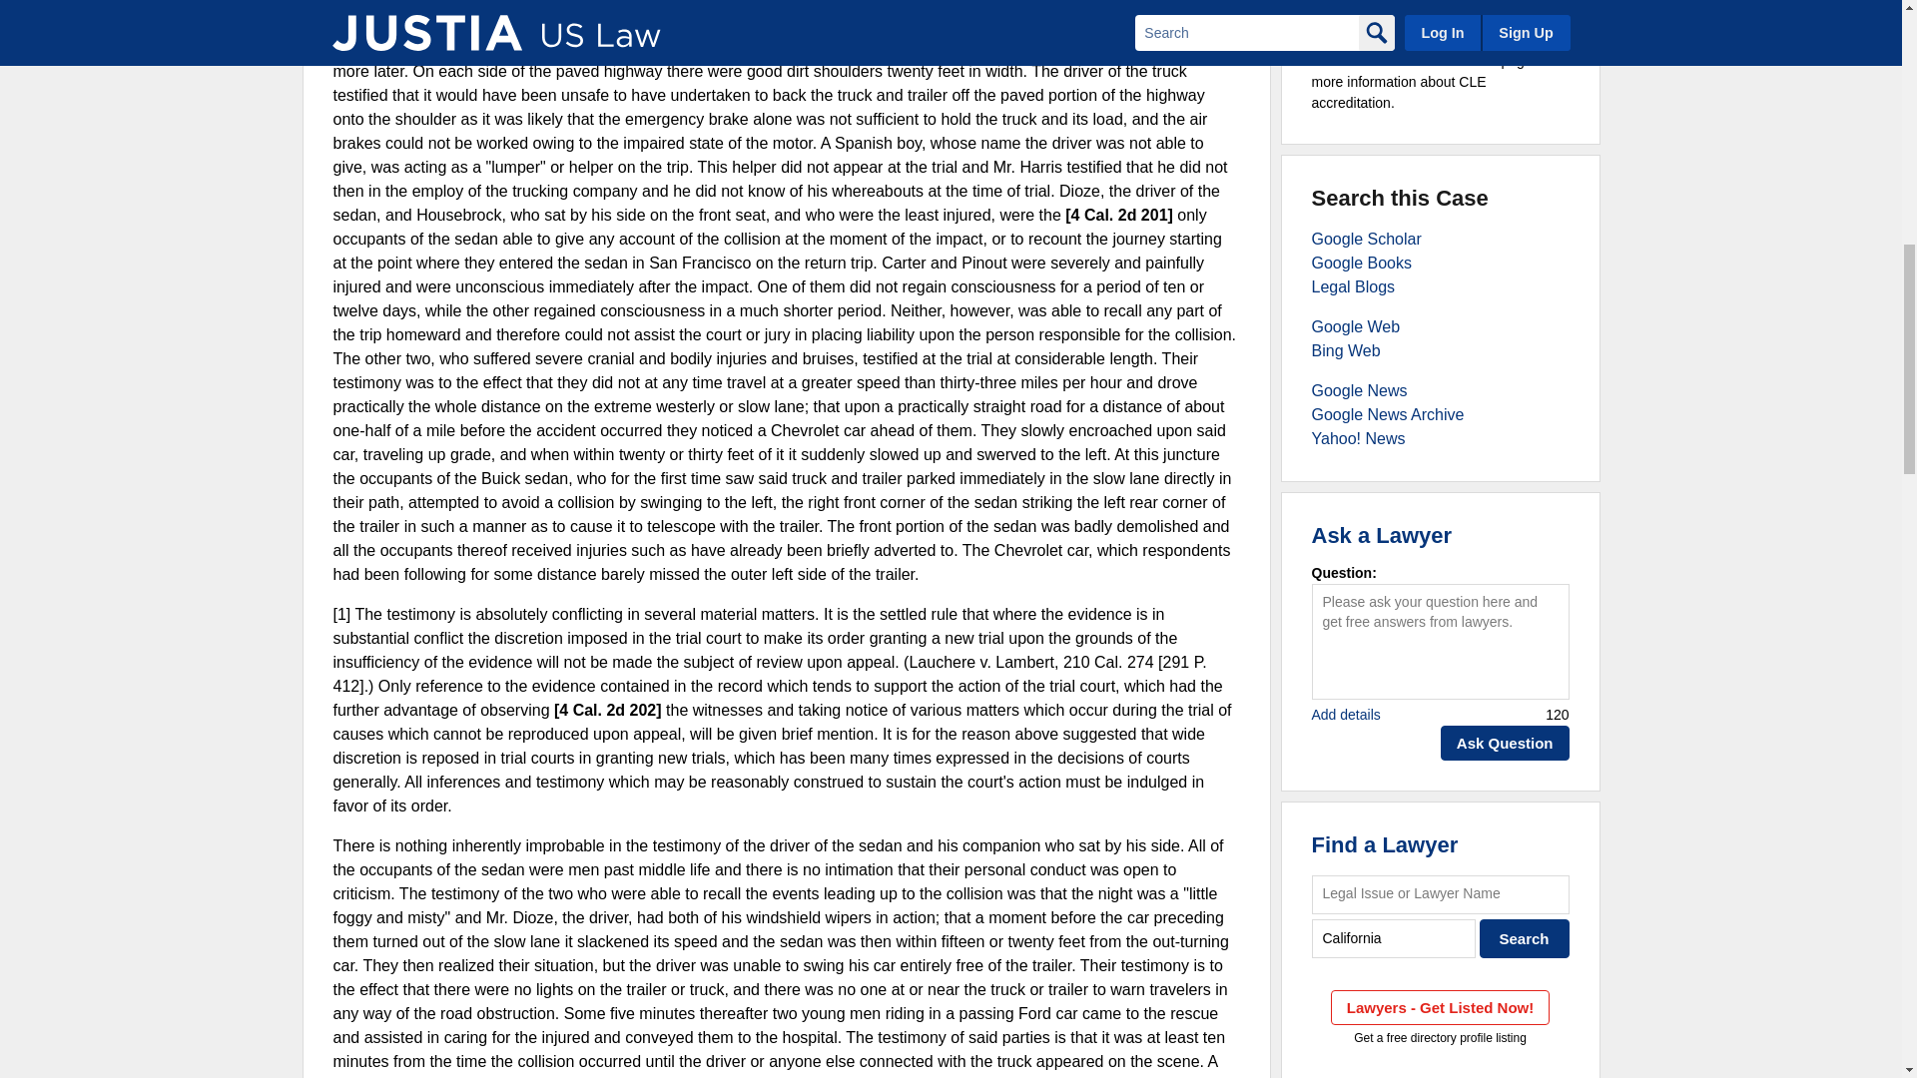 This screenshot has width=1917, height=1078. What do you see at coordinates (1394, 938) in the screenshot?
I see `California` at bounding box center [1394, 938].